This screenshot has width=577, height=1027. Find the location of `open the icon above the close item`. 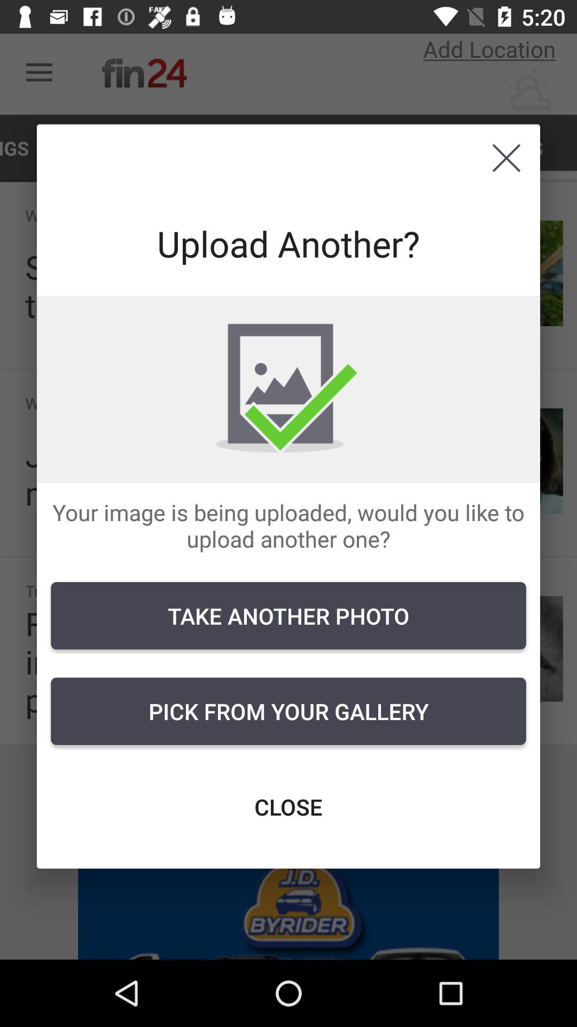

open the icon above the close item is located at coordinates (288, 711).